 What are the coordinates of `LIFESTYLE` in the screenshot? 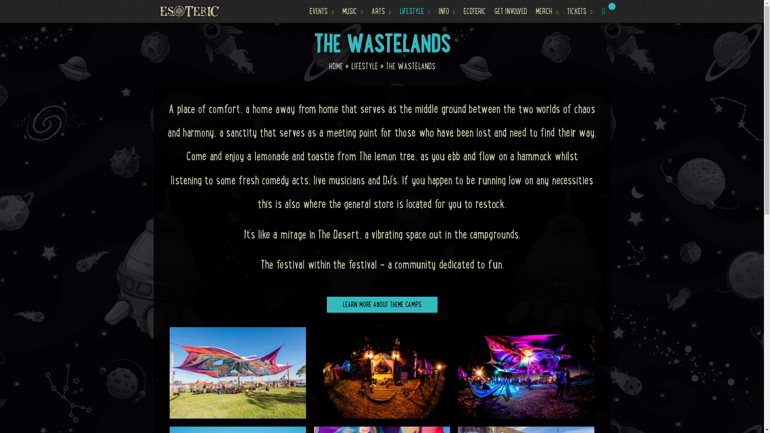 It's located at (415, 11).